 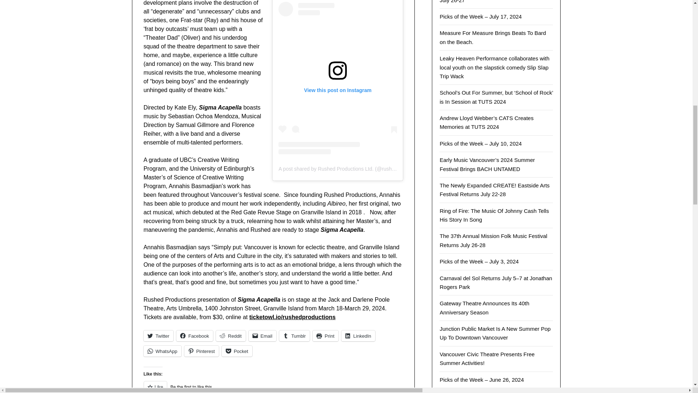 I want to click on Click to share on Twitter, so click(x=159, y=336).